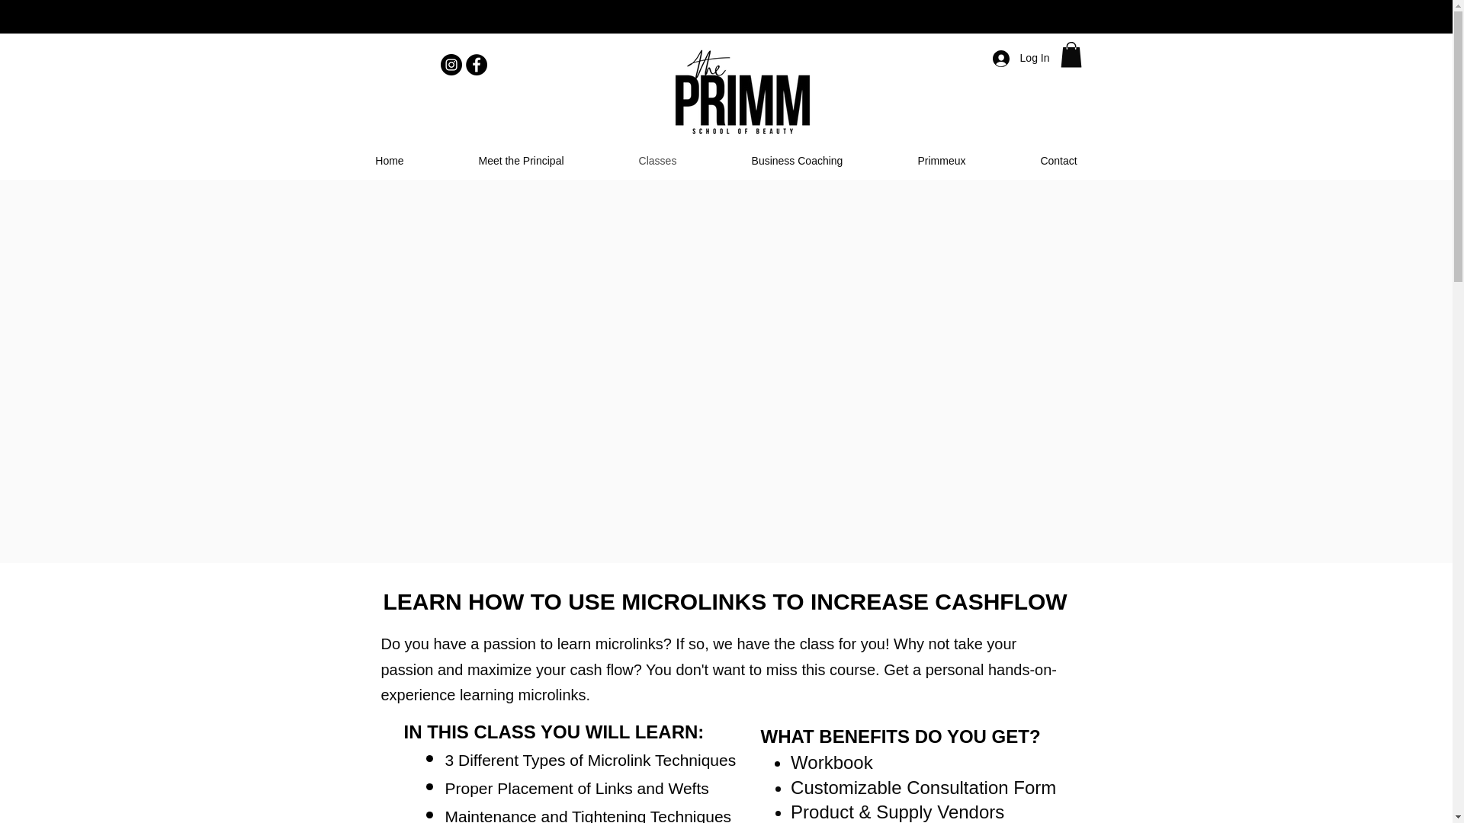 This screenshot has height=823, width=1464. What do you see at coordinates (1021, 58) in the screenshot?
I see `Log In` at bounding box center [1021, 58].